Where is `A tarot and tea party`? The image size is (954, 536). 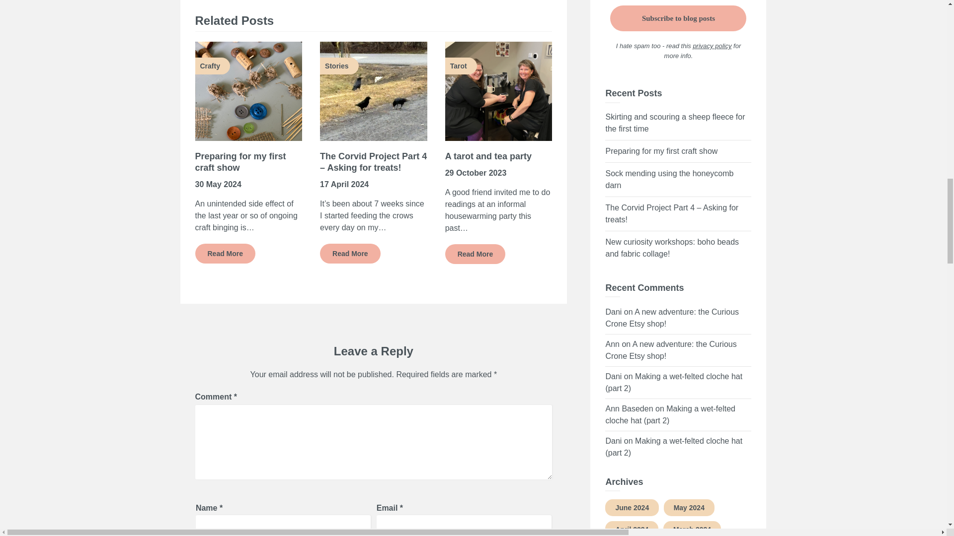 A tarot and tea party is located at coordinates (488, 156).